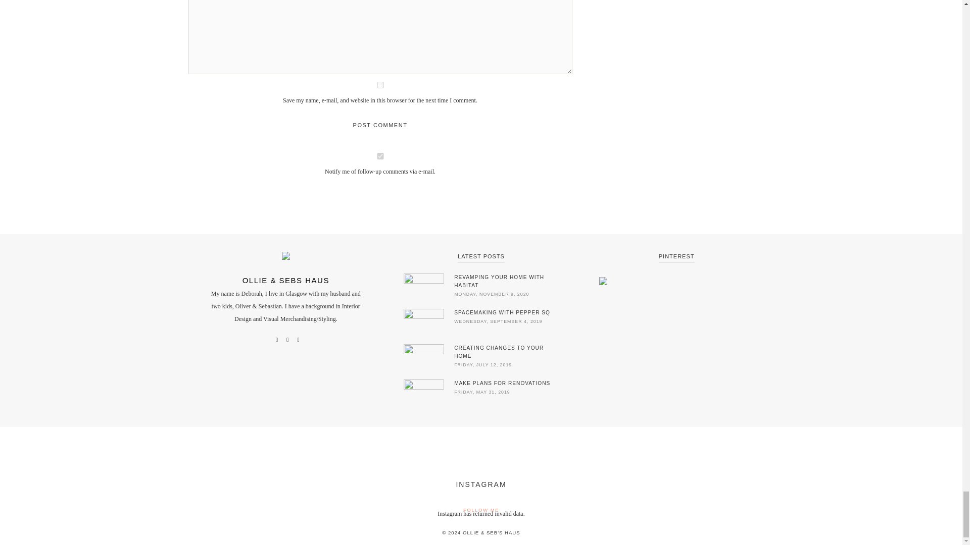 The height and width of the screenshot is (545, 970). Describe the element at coordinates (506, 313) in the screenshot. I see `Spacemaking with Pepper Sq` at that location.